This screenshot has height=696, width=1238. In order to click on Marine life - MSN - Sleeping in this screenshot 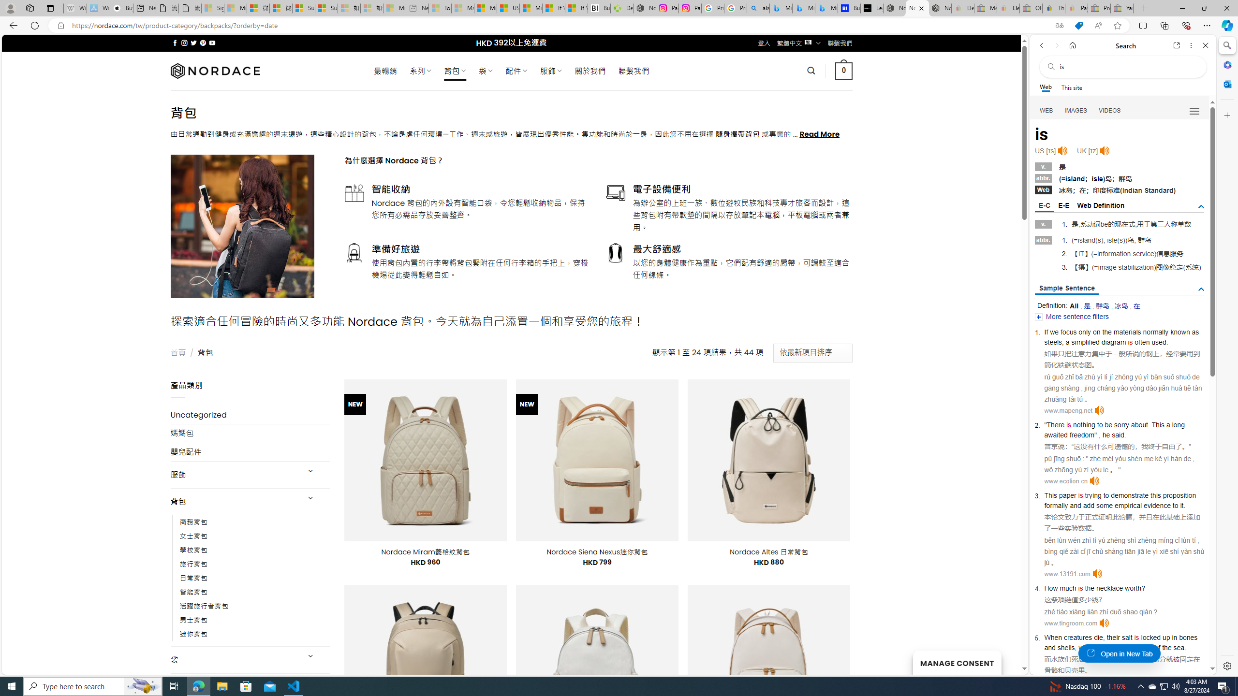, I will do `click(462, 8)`.